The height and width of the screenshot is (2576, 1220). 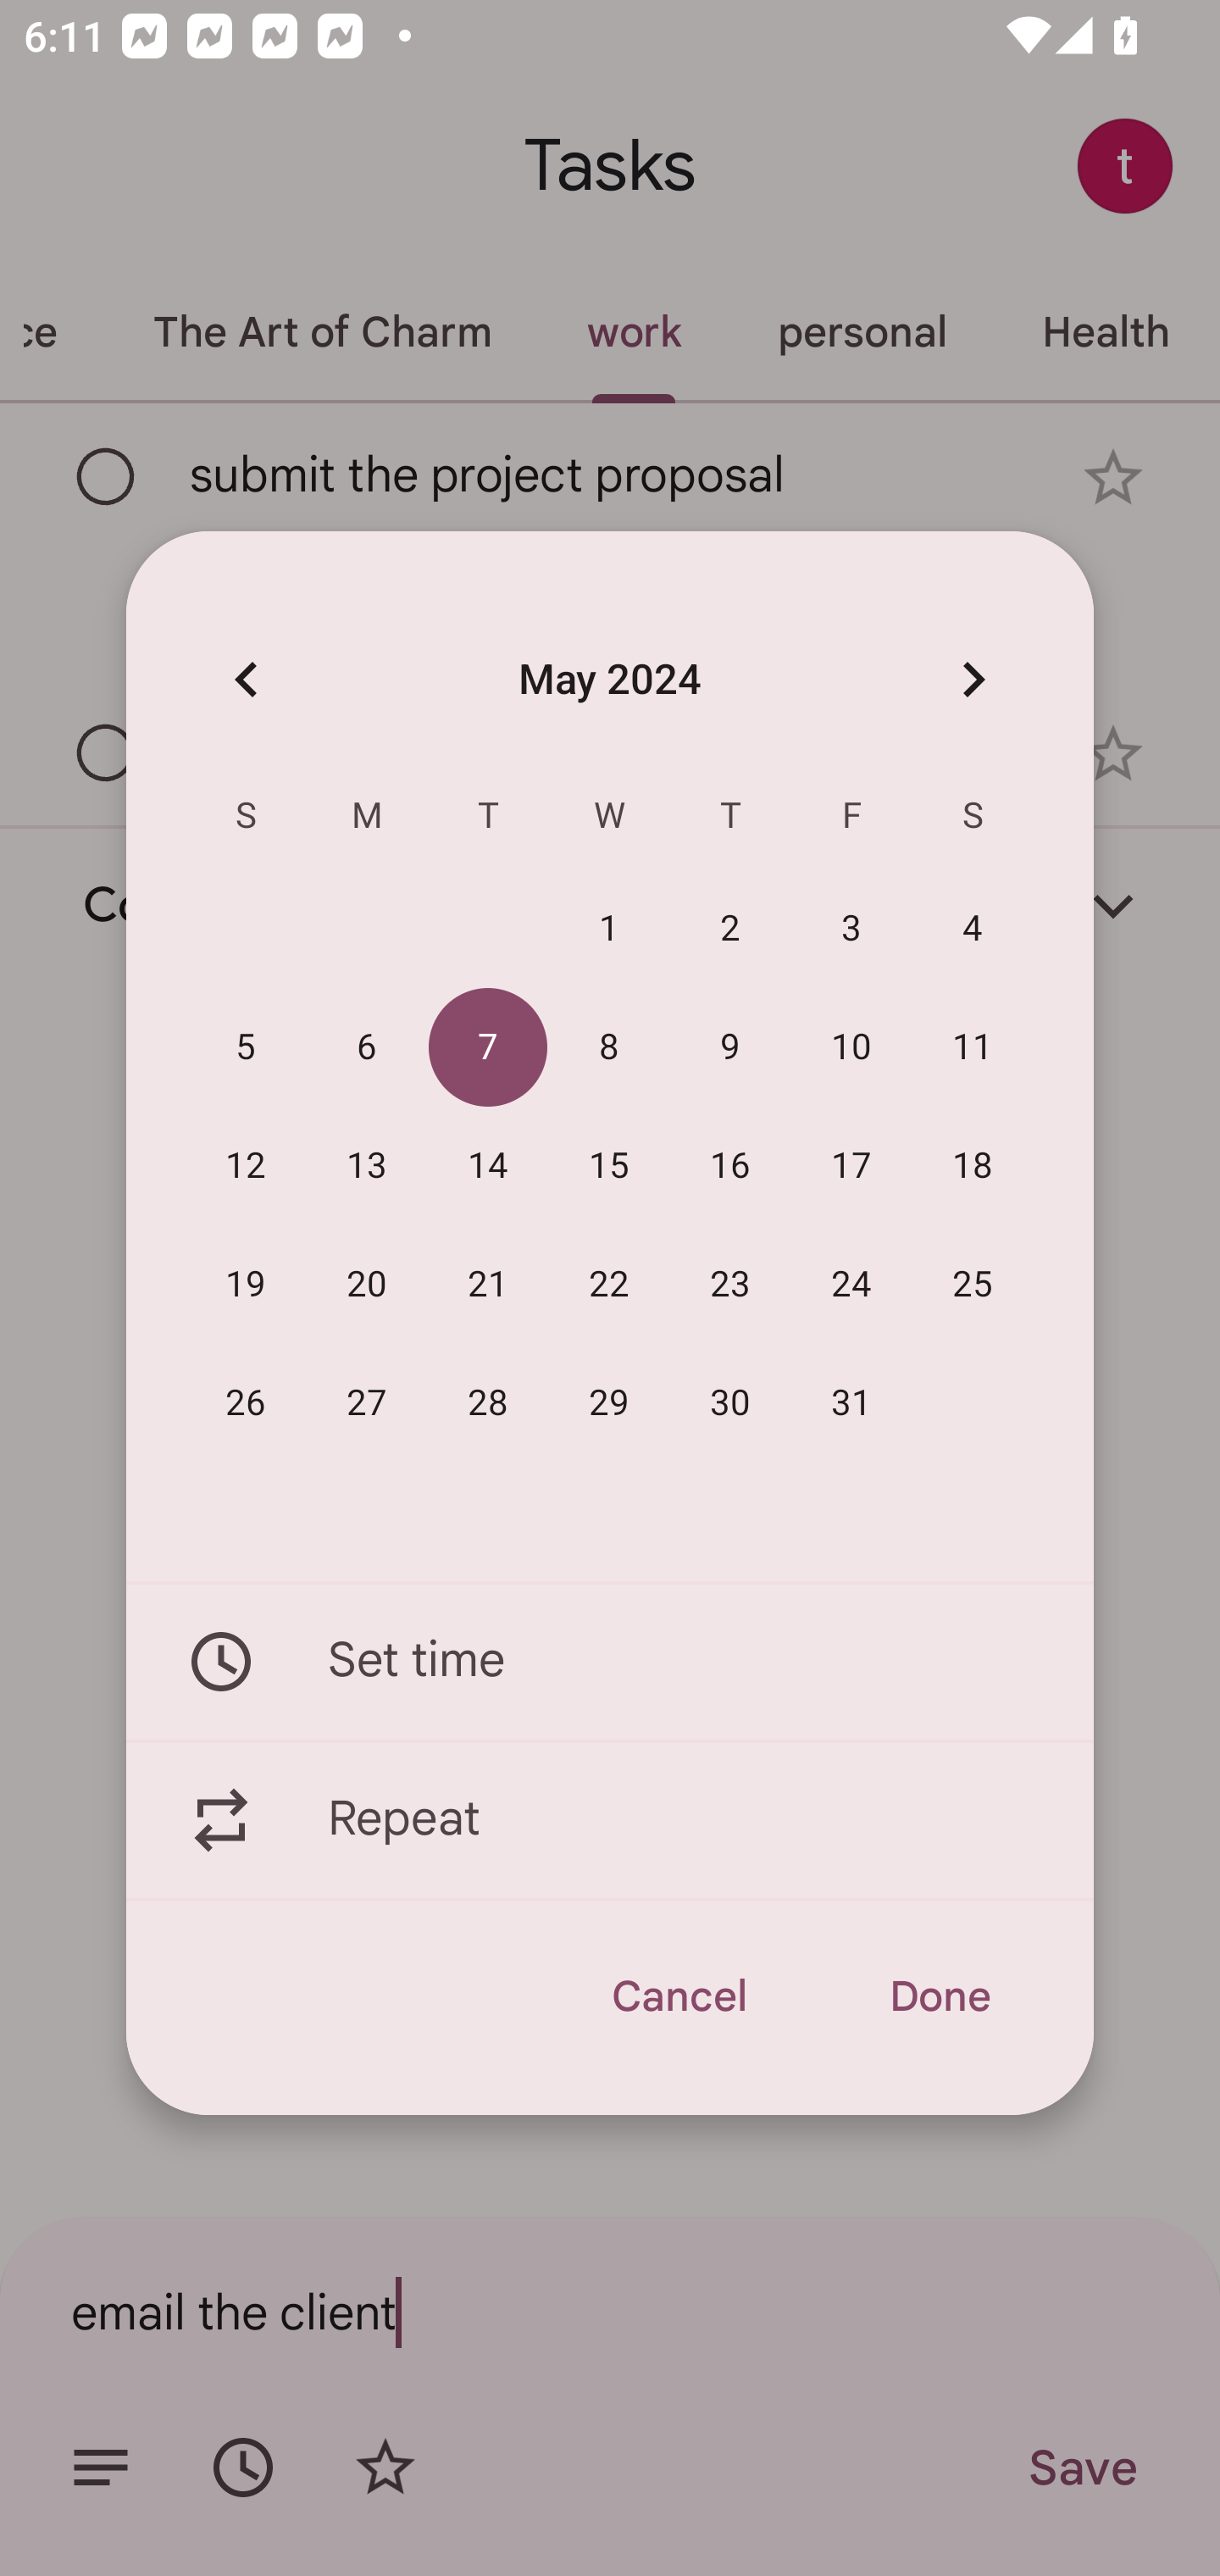 I want to click on 13 13 May 2024, so click(x=367, y=1167).